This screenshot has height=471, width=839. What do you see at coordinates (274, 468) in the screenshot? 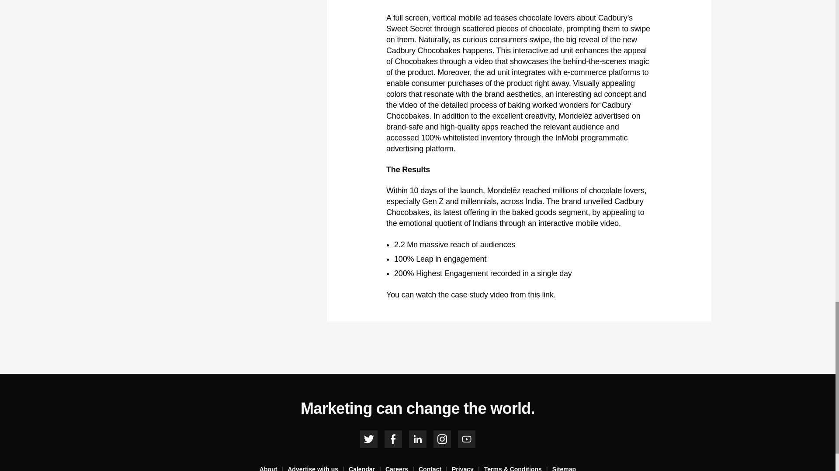
I see `About` at bounding box center [274, 468].